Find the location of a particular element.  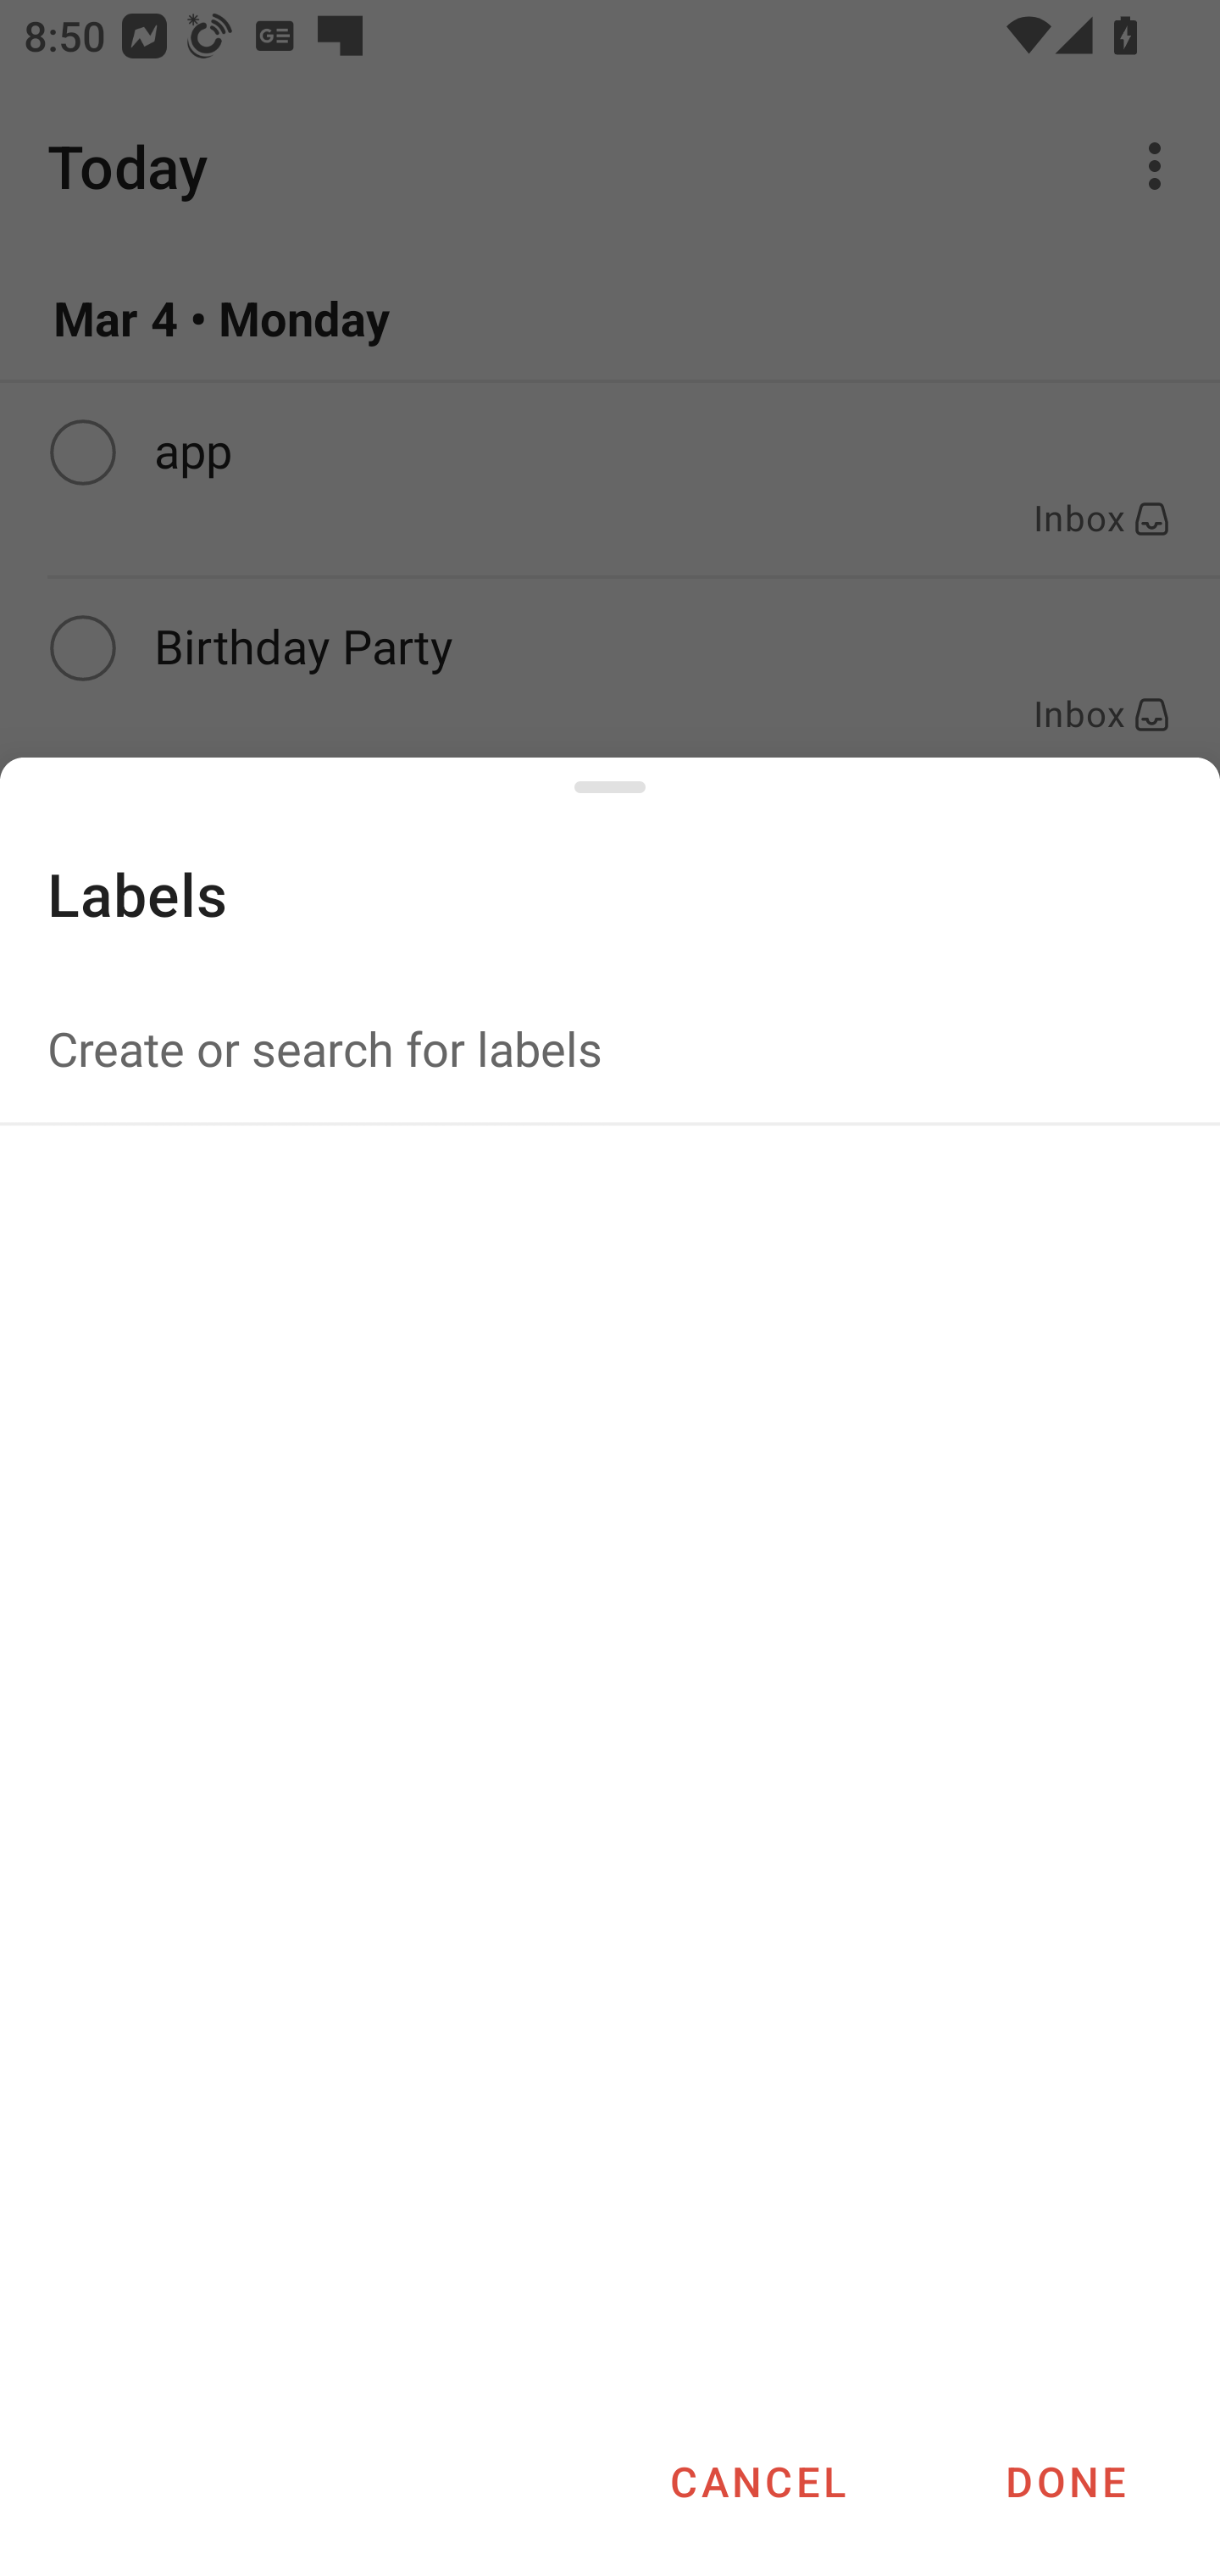

DONE is located at coordinates (1066, 2481).